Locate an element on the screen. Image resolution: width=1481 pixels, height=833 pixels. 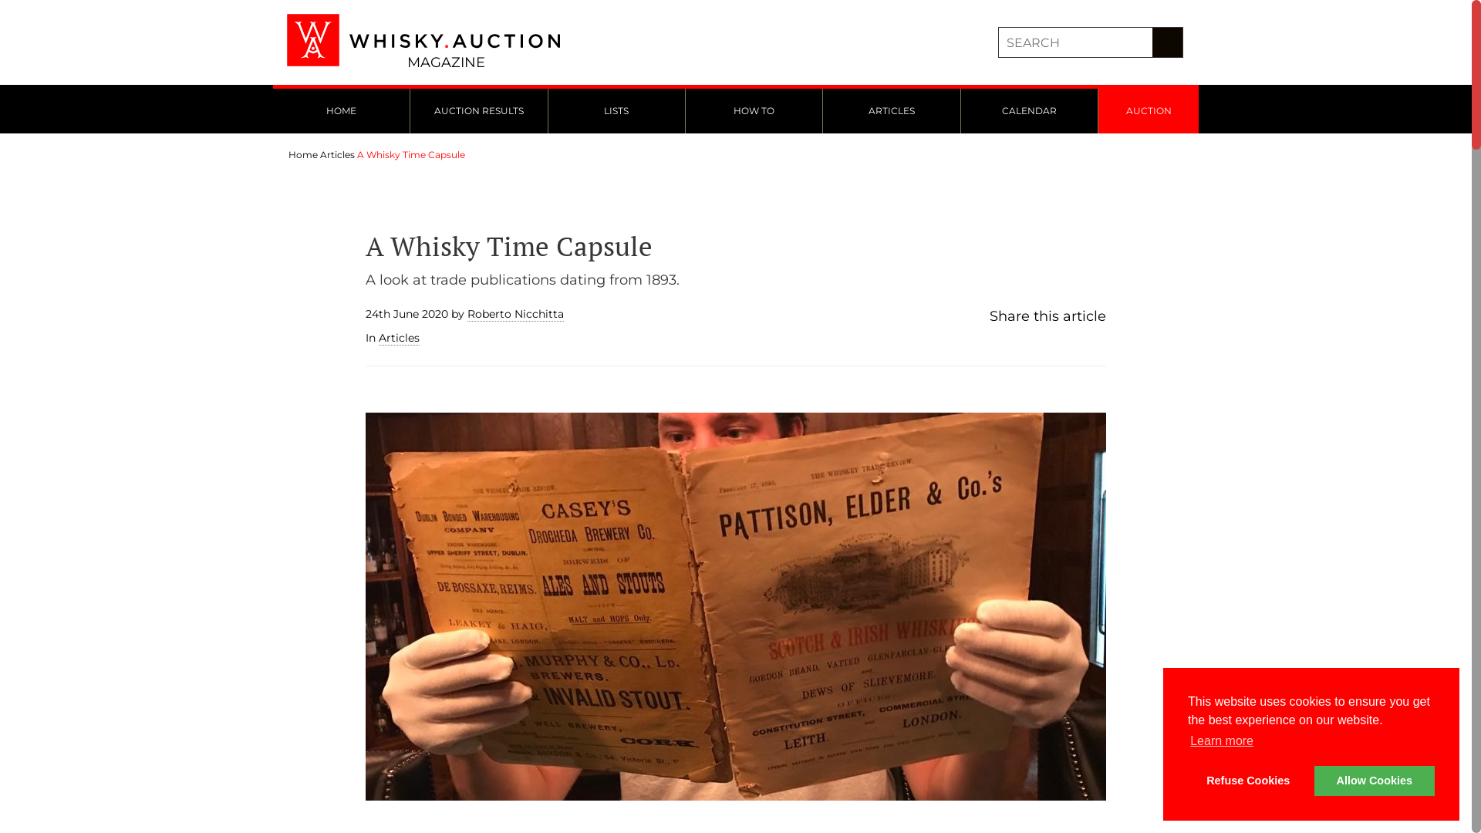
Search is located at coordinates (1168, 42).